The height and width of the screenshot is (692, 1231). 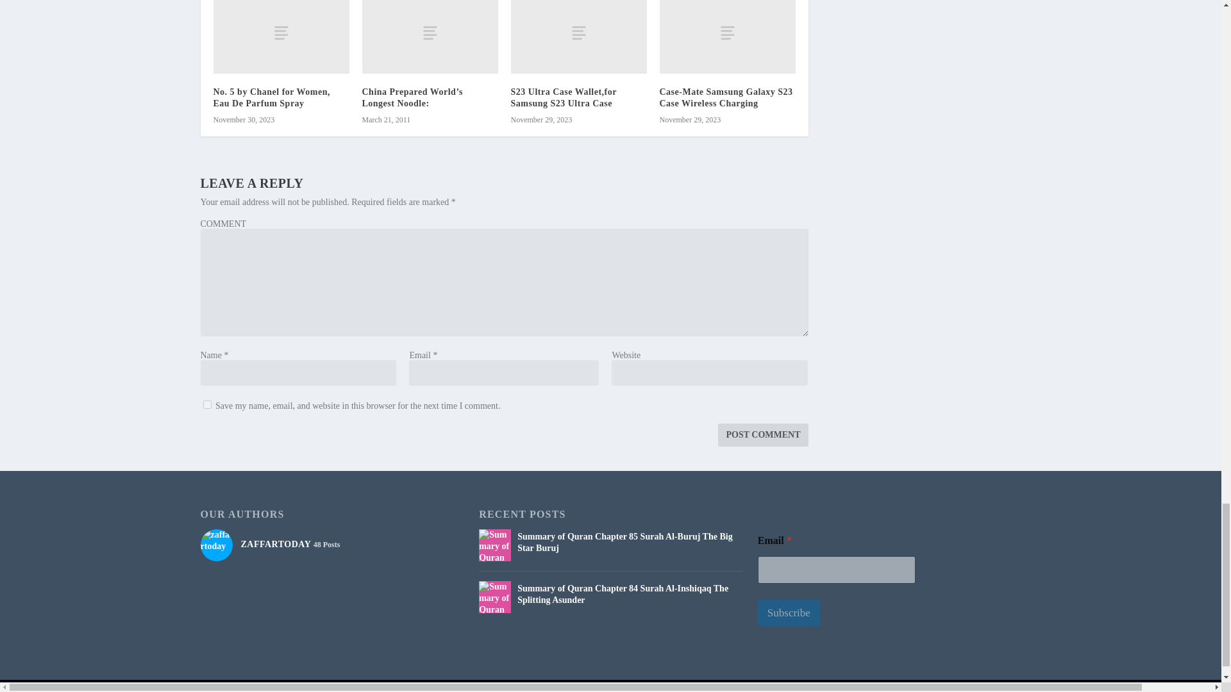 What do you see at coordinates (281, 37) in the screenshot?
I see `No. 5 by Chanel for Women, Eau De Parfum Spray` at bounding box center [281, 37].